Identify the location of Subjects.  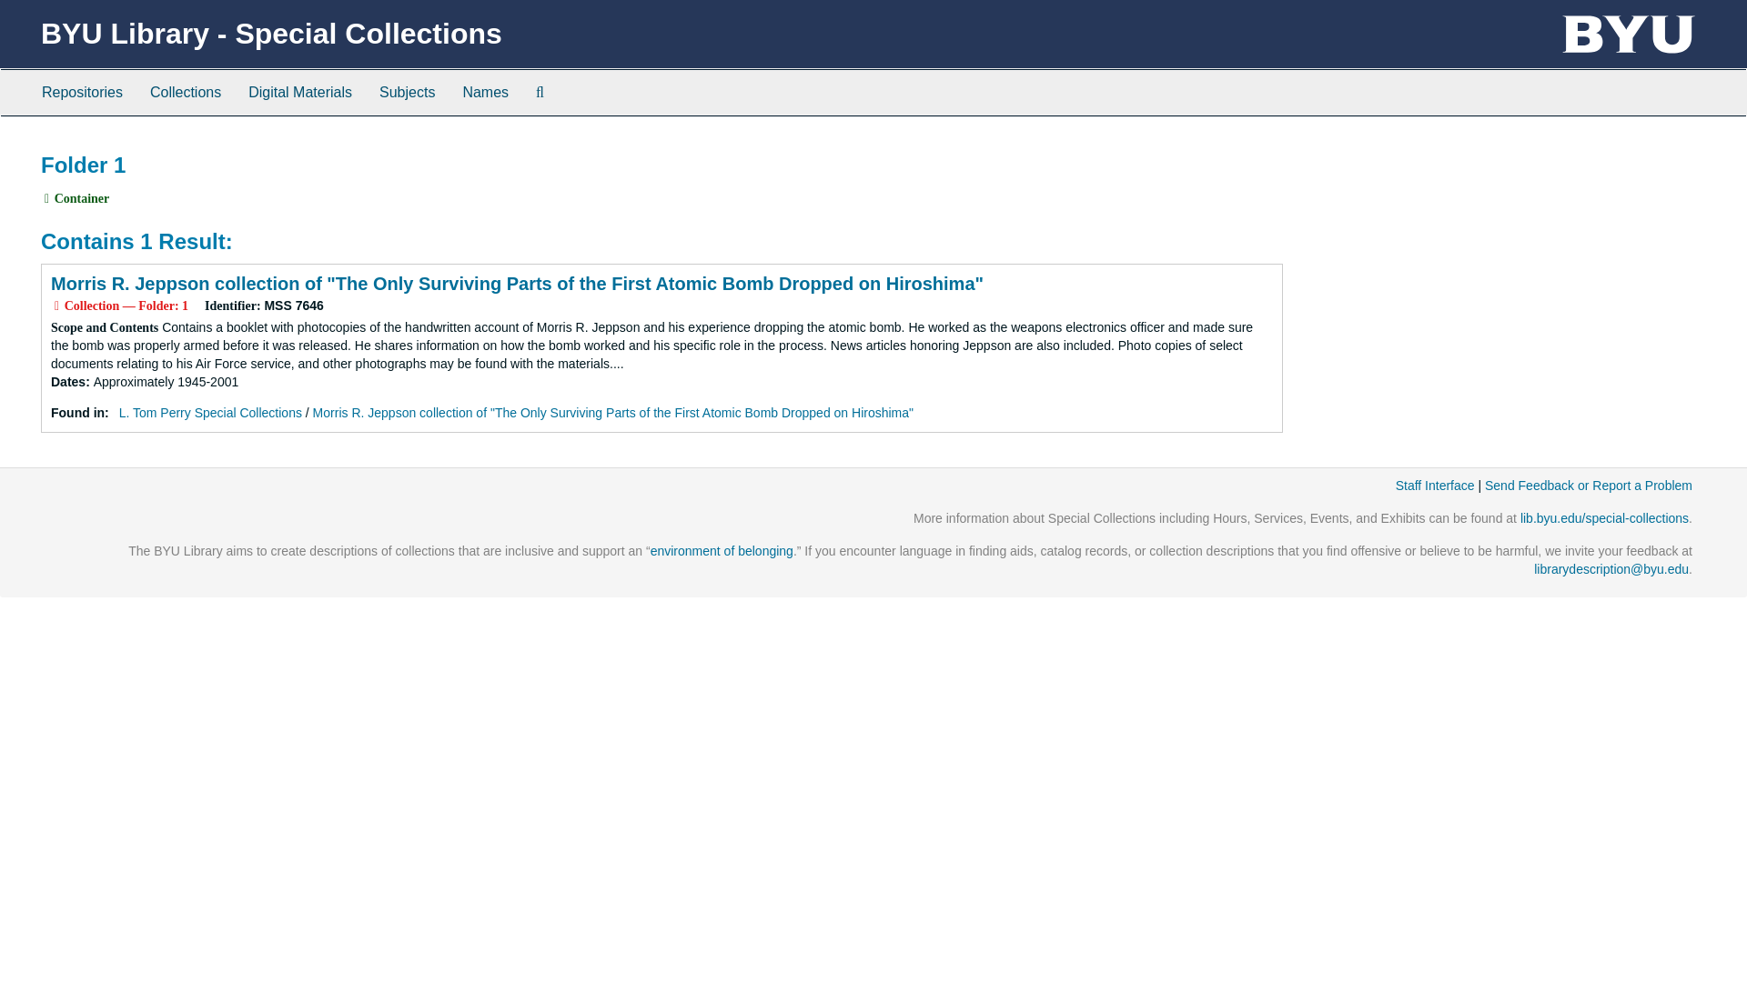
(407, 93).